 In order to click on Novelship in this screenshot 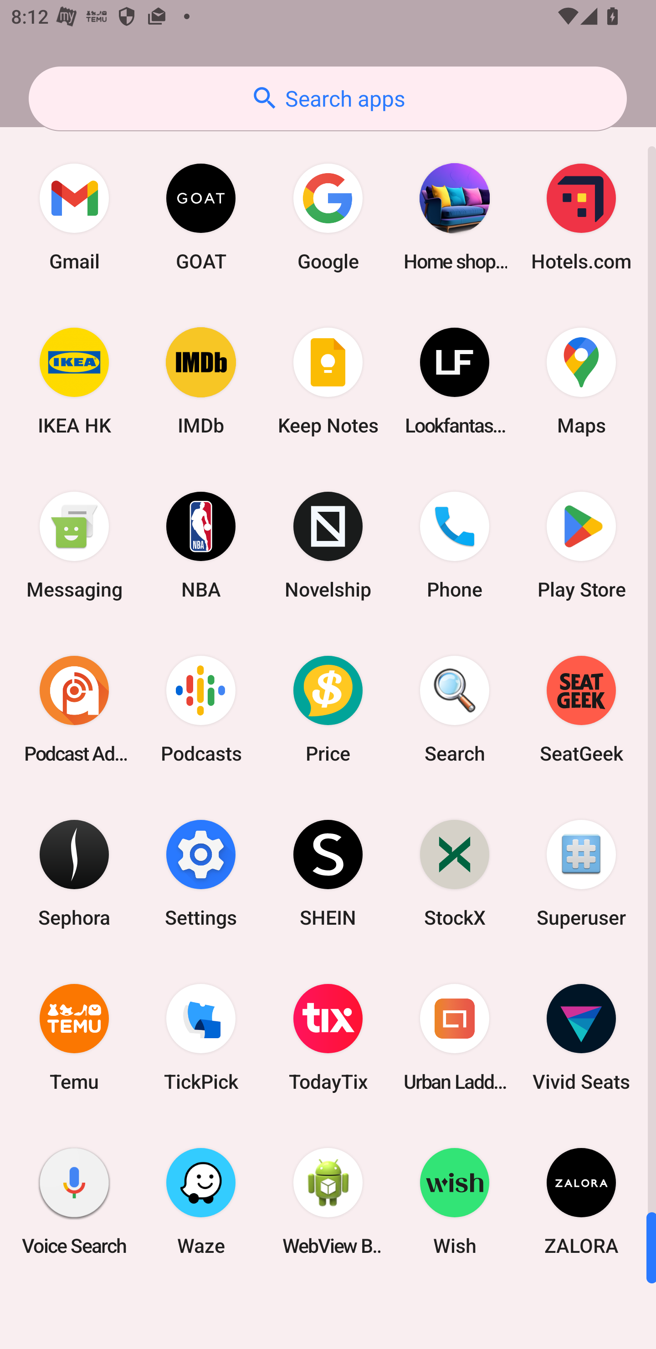, I will do `click(328, 545)`.